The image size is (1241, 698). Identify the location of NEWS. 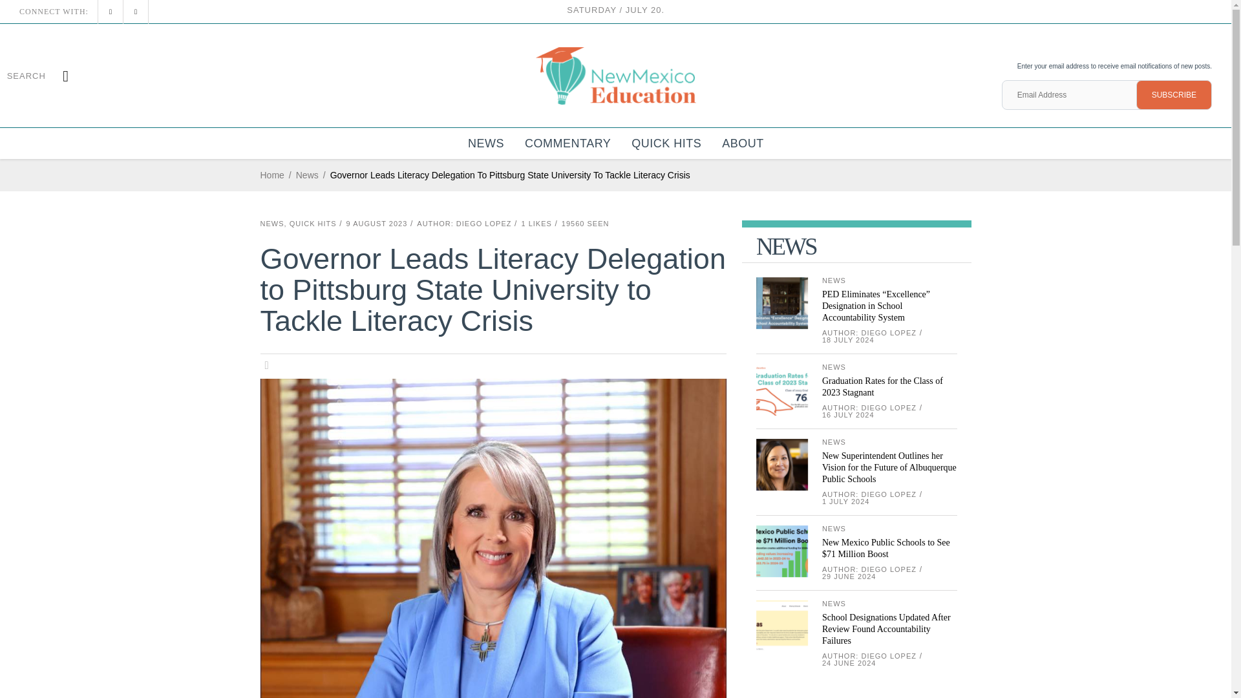
(486, 143).